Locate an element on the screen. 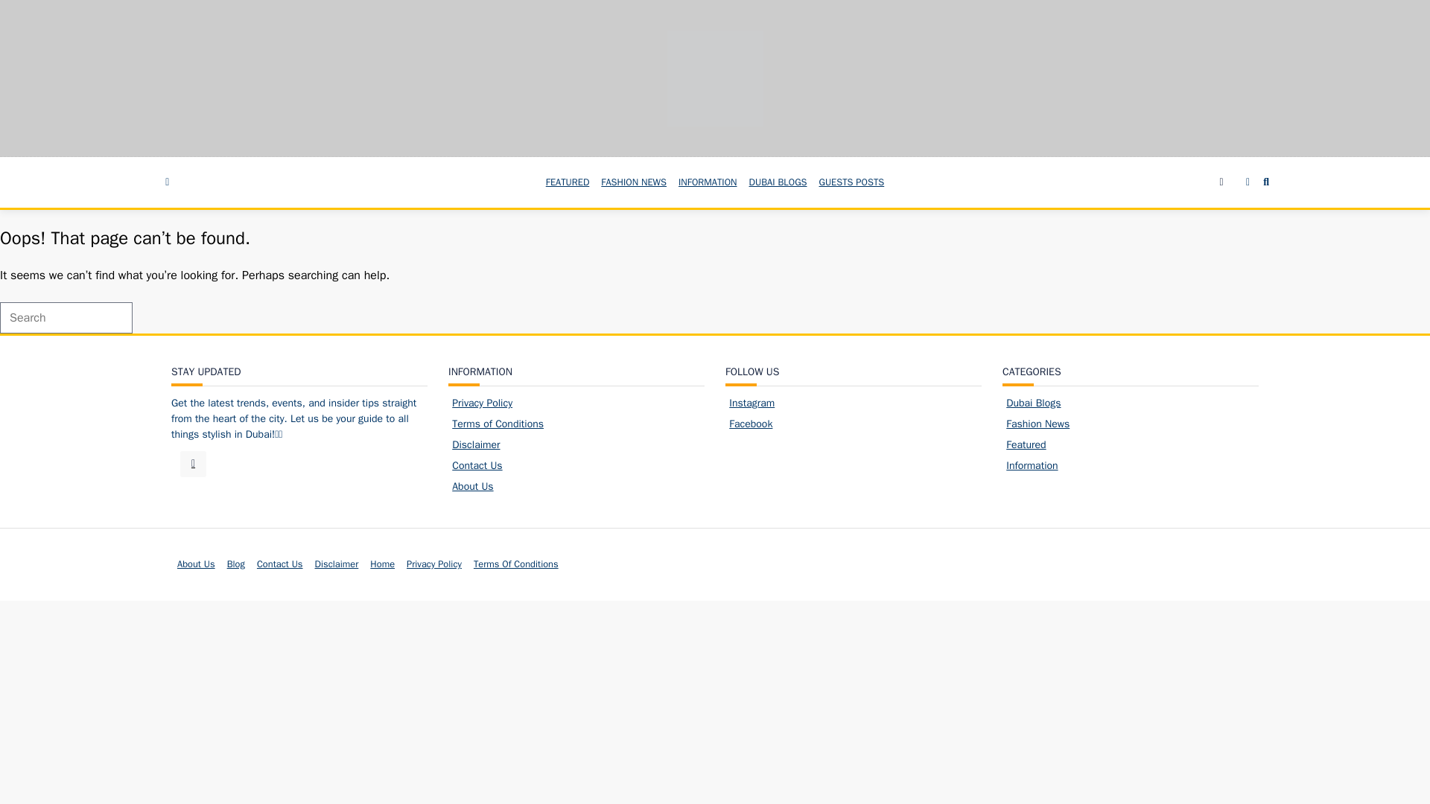  Fashion News is located at coordinates (1038, 423).